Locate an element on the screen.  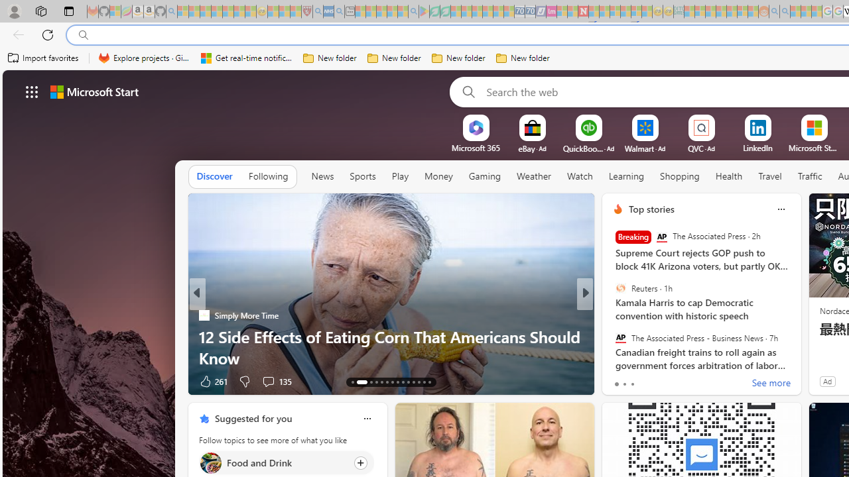
Top stories is located at coordinates (651, 209).